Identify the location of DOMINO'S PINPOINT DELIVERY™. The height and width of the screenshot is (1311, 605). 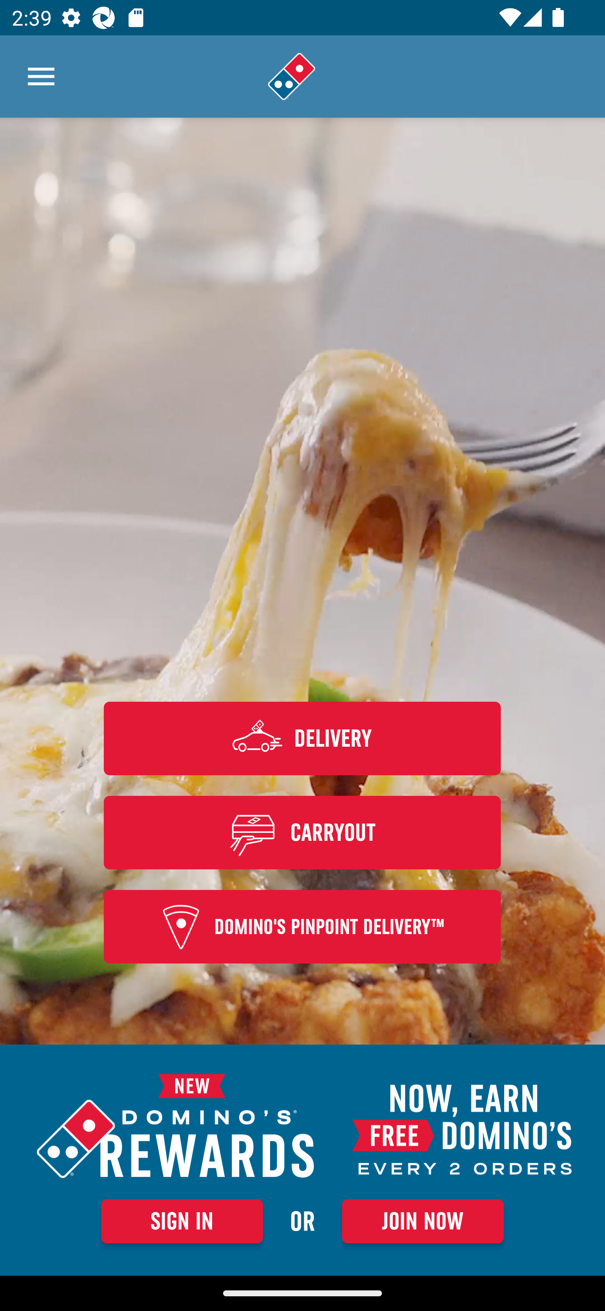
(302, 927).